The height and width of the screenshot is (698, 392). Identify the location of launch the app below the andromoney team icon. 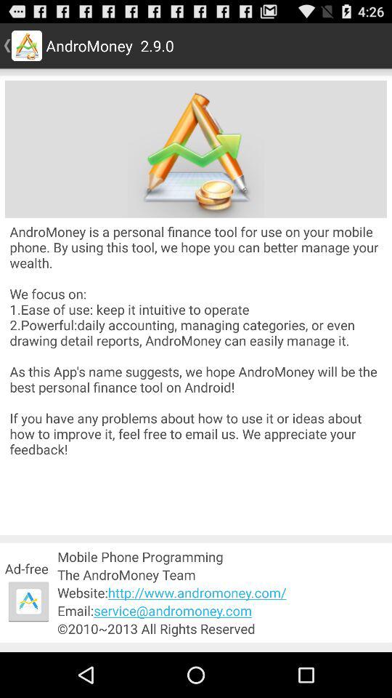
(222, 592).